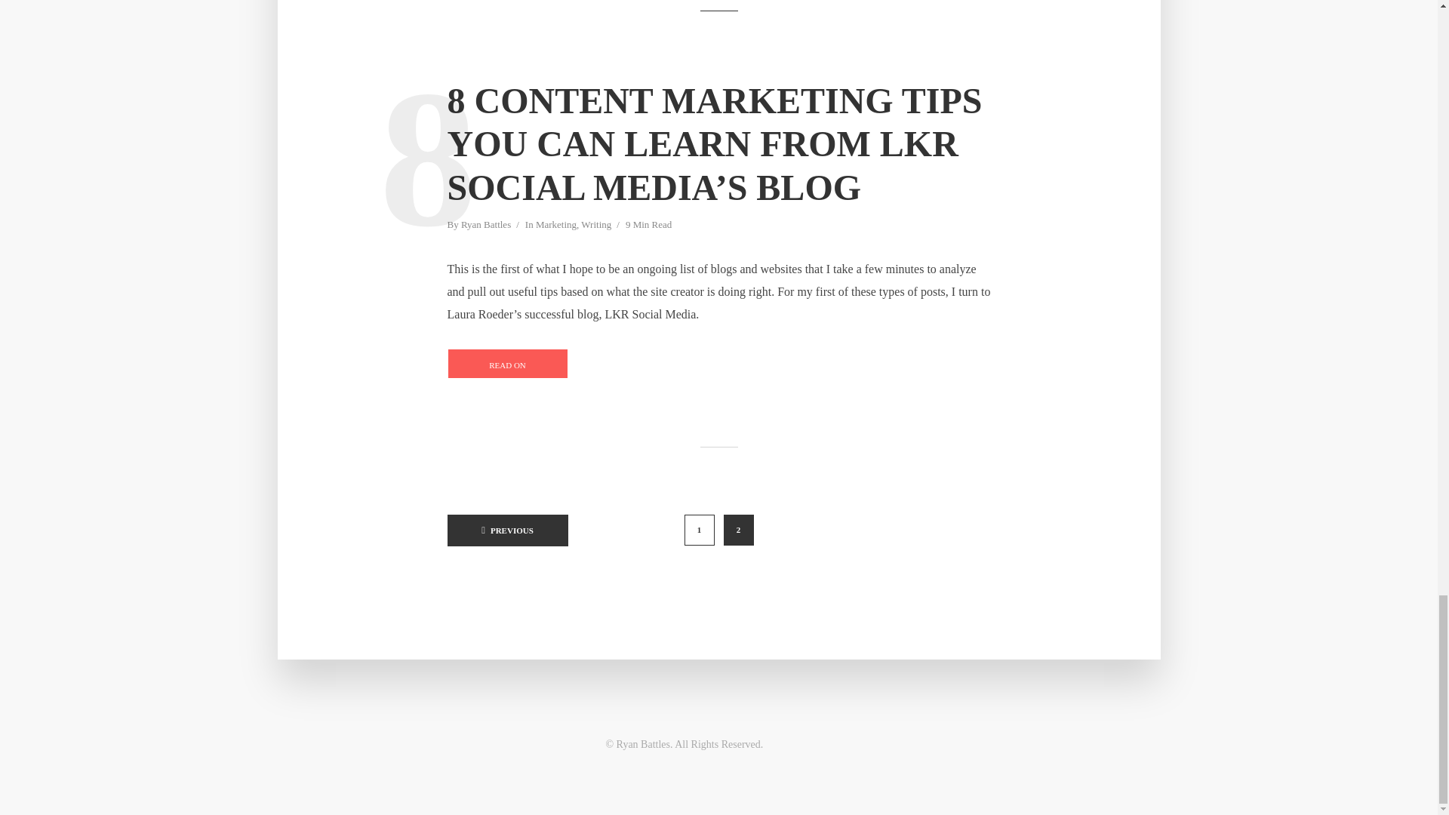 This screenshot has height=815, width=1449. Describe the element at coordinates (596, 226) in the screenshot. I see `Writing` at that location.